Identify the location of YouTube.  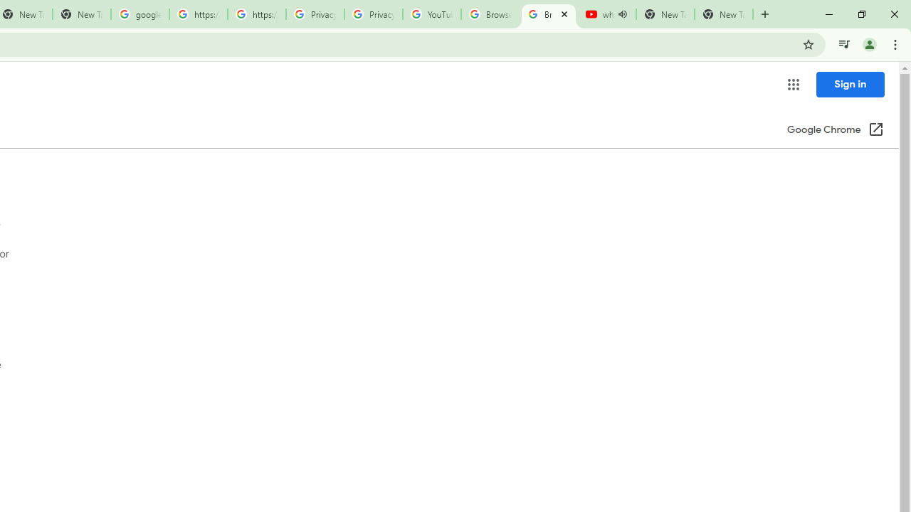
(431, 14).